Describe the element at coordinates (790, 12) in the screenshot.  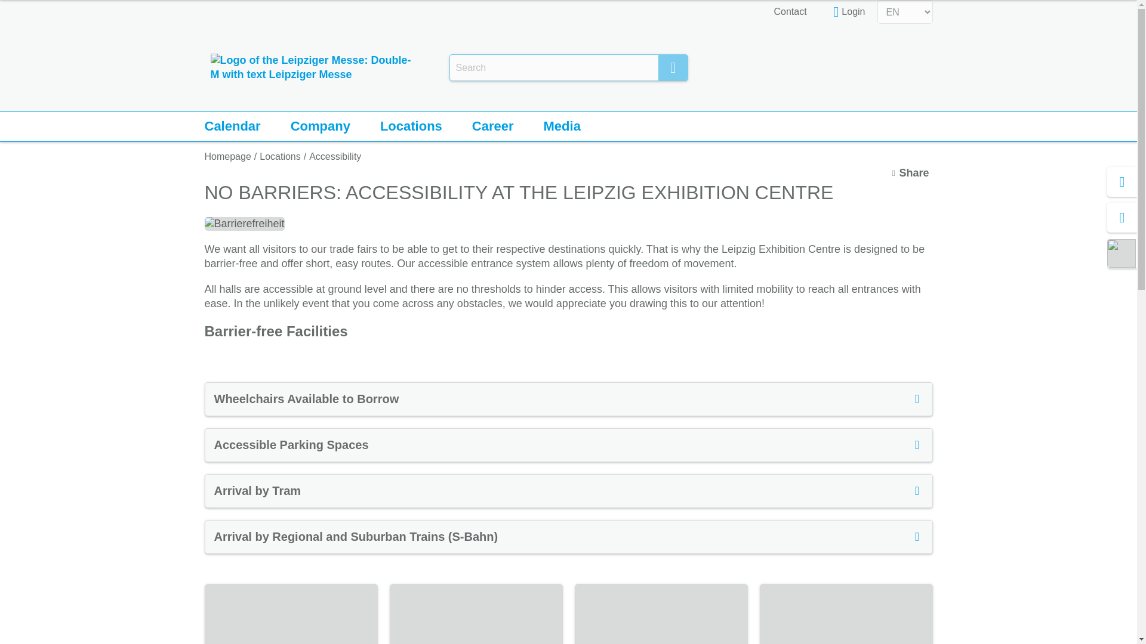
I see `Contact` at that location.